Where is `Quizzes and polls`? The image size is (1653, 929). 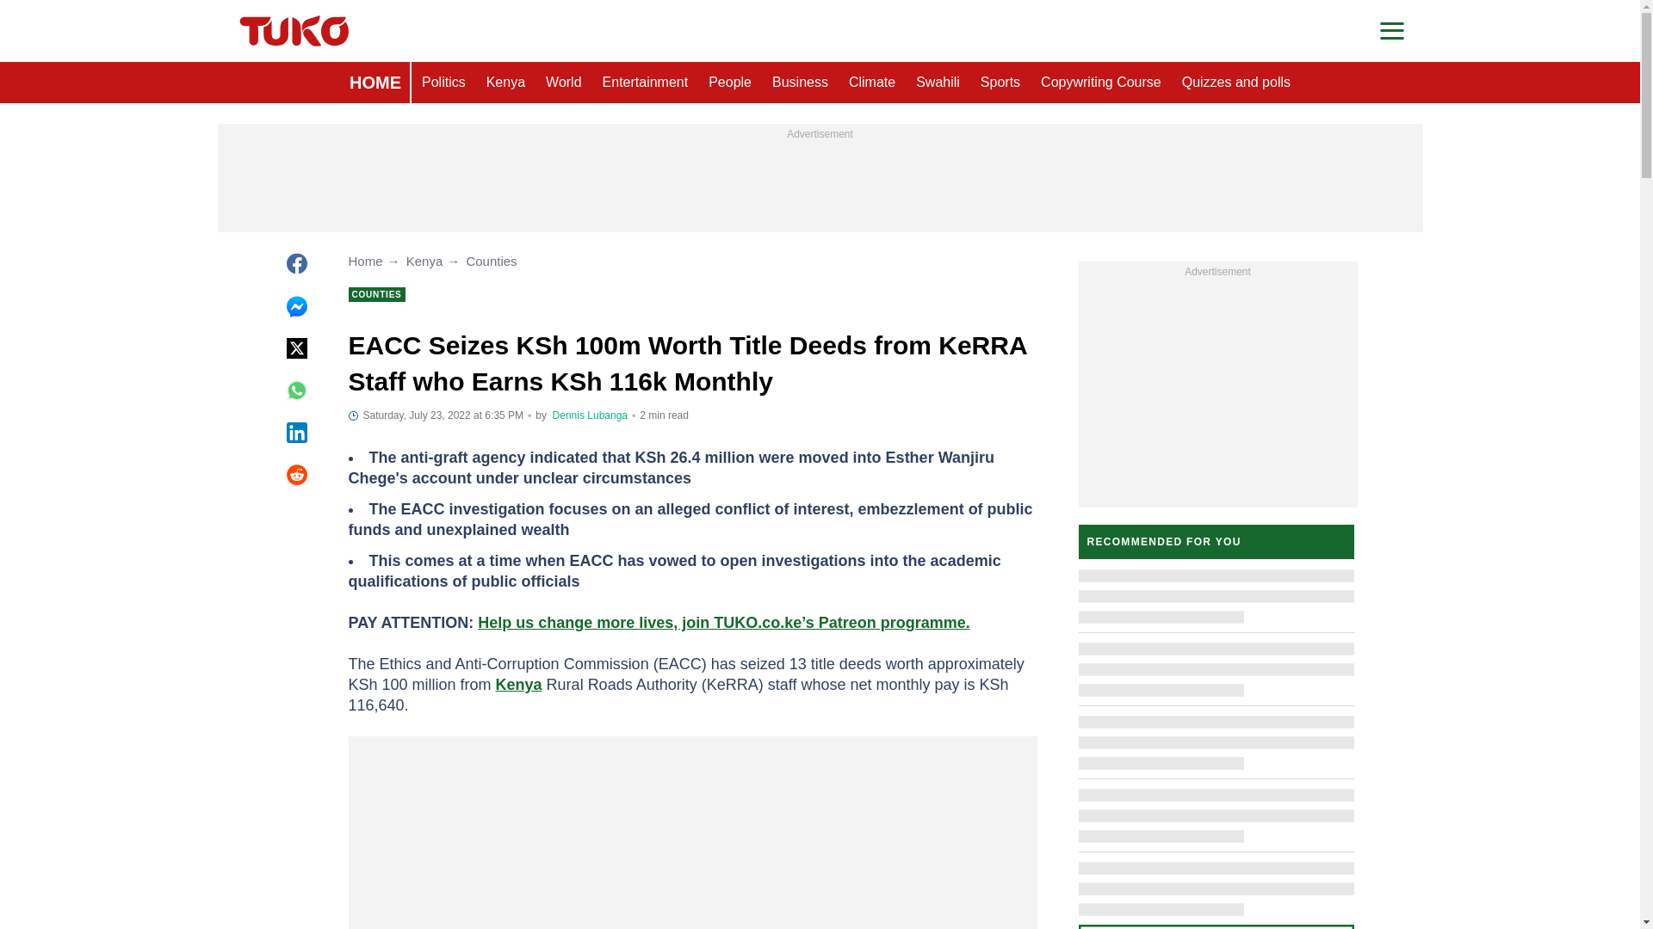
Quizzes and polls is located at coordinates (1236, 83).